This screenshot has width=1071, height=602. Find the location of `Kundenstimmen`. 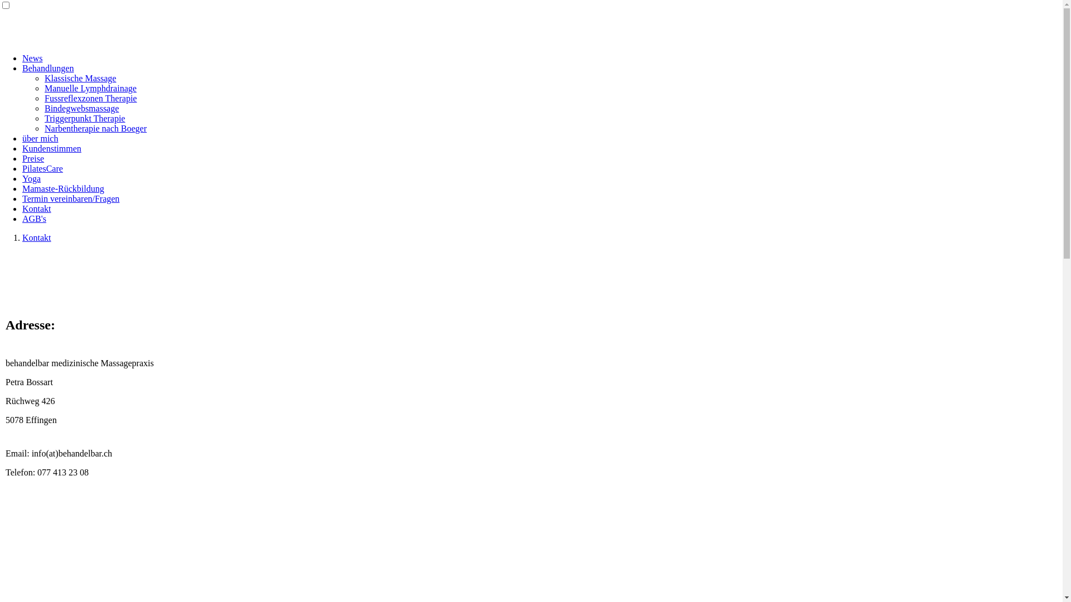

Kundenstimmen is located at coordinates (52, 148).